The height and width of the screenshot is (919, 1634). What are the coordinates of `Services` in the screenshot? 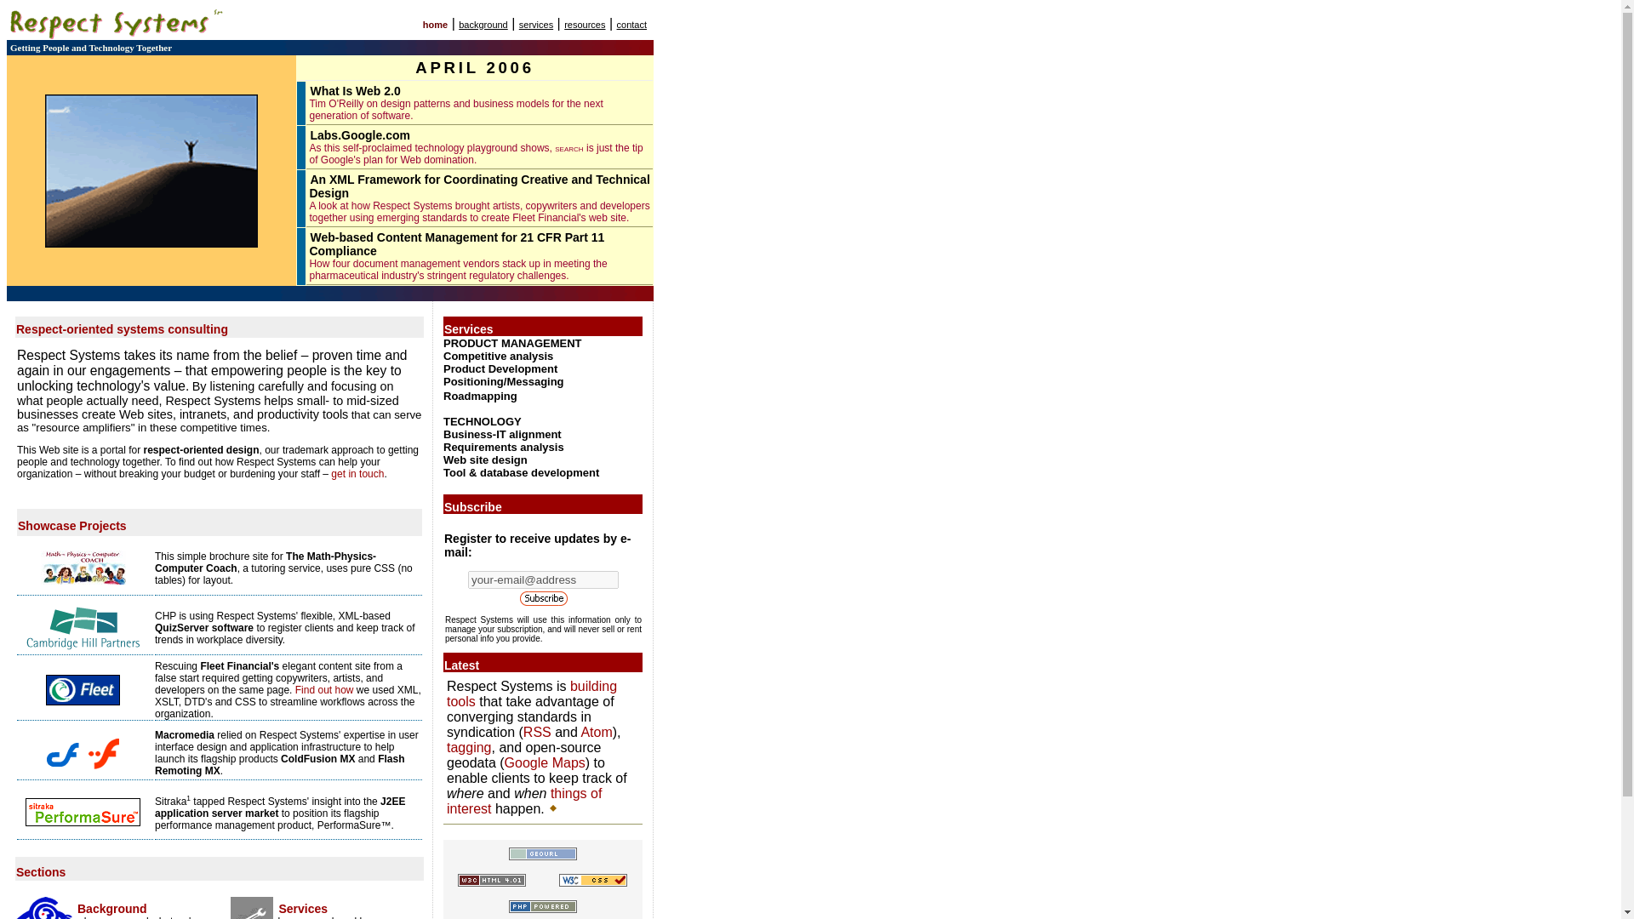 It's located at (303, 908).